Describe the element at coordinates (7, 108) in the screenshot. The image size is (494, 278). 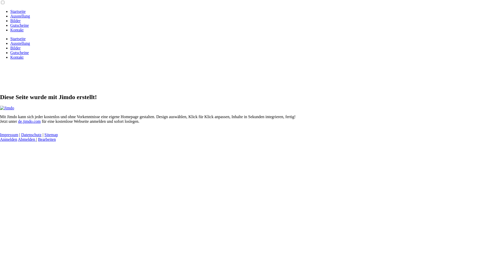
I see `Jimdo` at that location.